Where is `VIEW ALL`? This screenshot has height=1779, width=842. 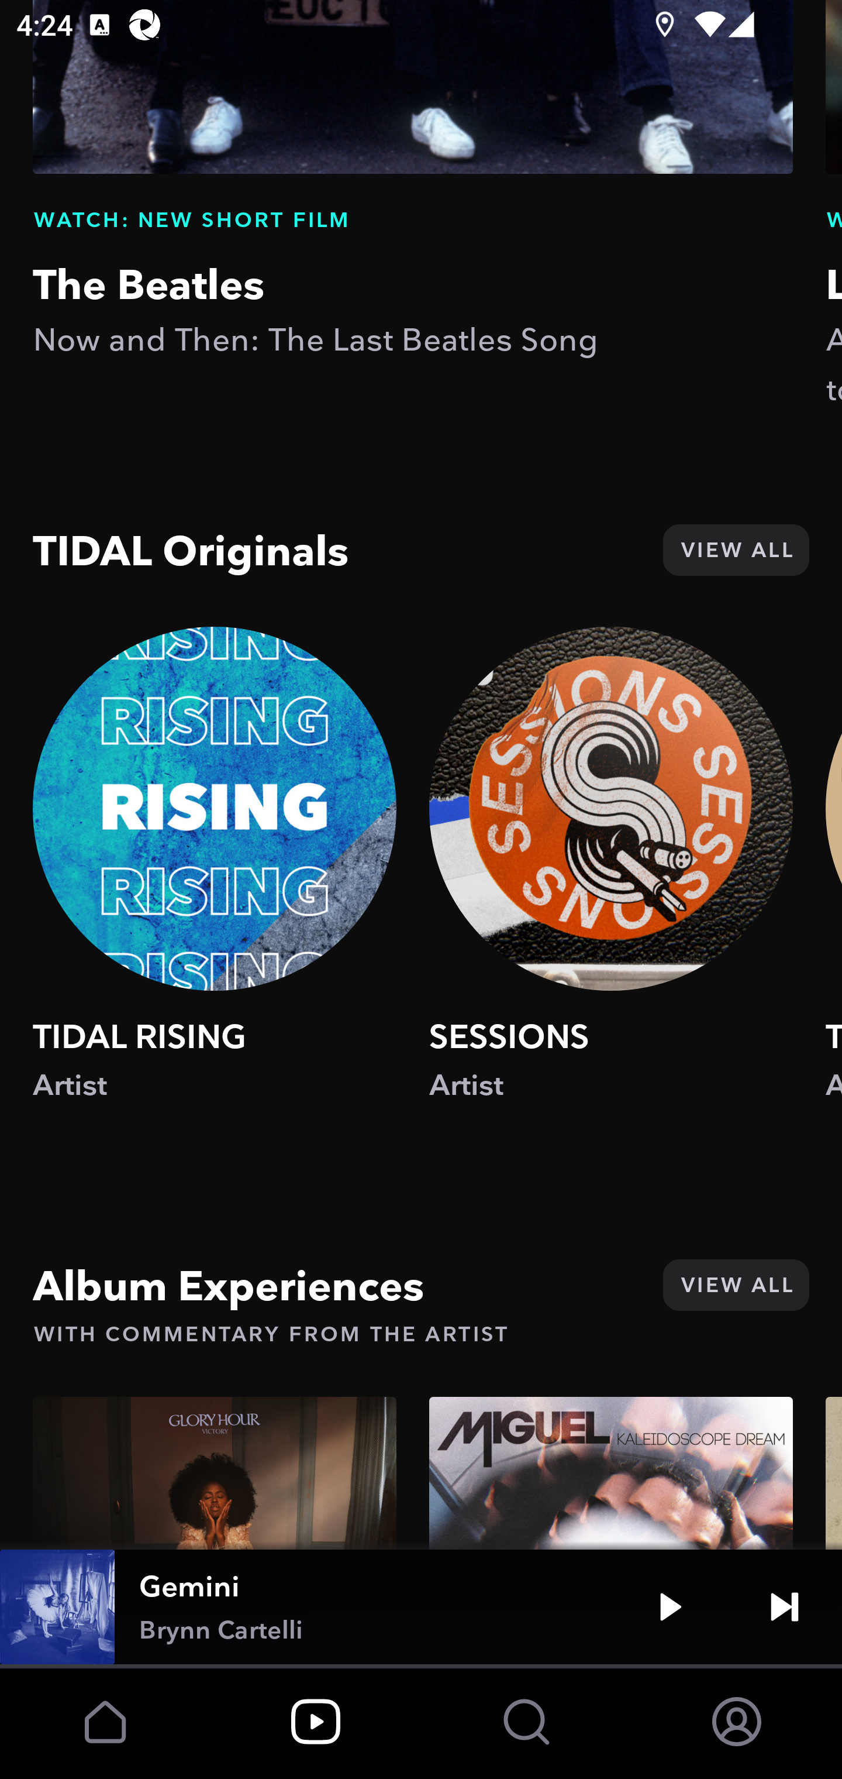
VIEW ALL is located at coordinates (736, 550).